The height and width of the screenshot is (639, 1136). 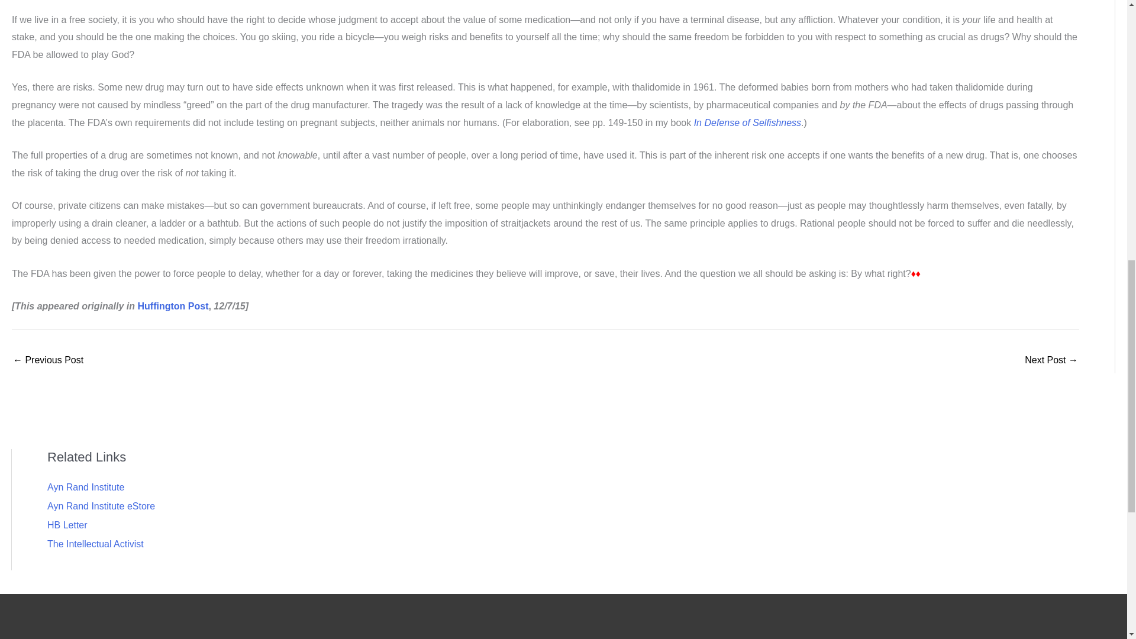 What do you see at coordinates (96, 544) in the screenshot?
I see `The Intellectual Activist` at bounding box center [96, 544].